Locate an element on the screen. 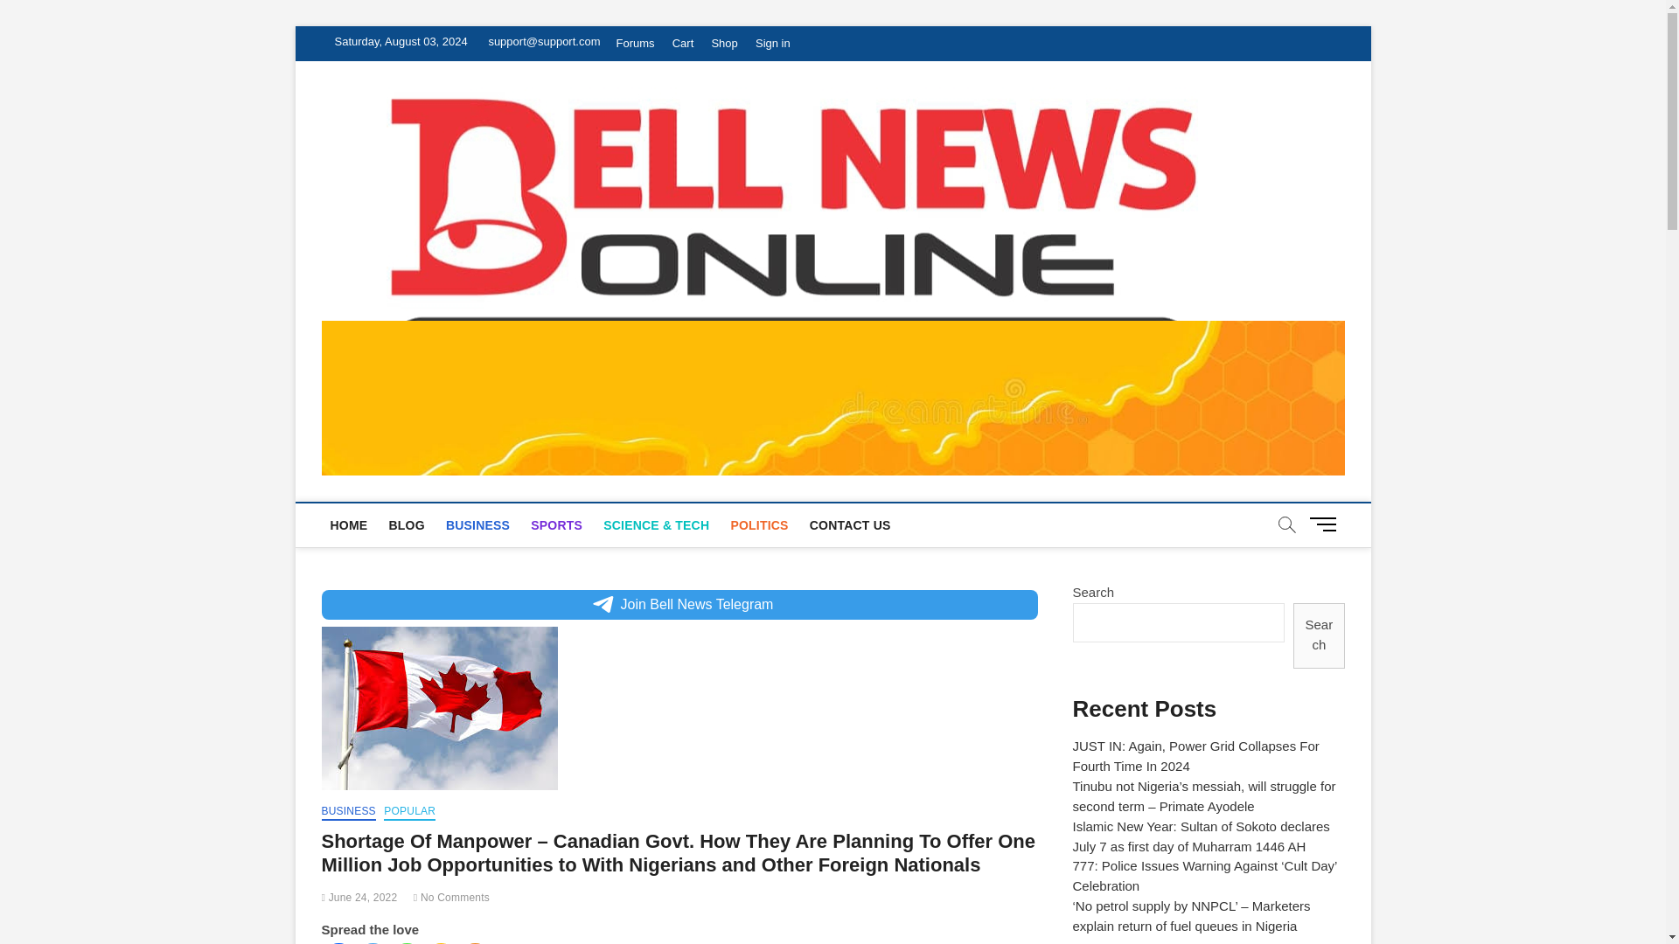 This screenshot has height=944, width=1679. Shop is located at coordinates (723, 44).